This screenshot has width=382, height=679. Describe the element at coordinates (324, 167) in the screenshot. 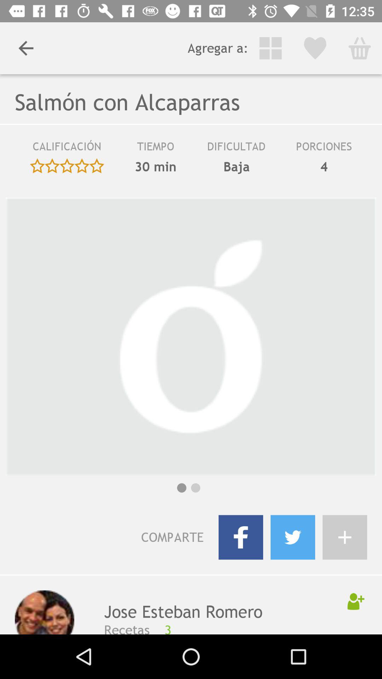

I see `open the 4 icon` at that location.